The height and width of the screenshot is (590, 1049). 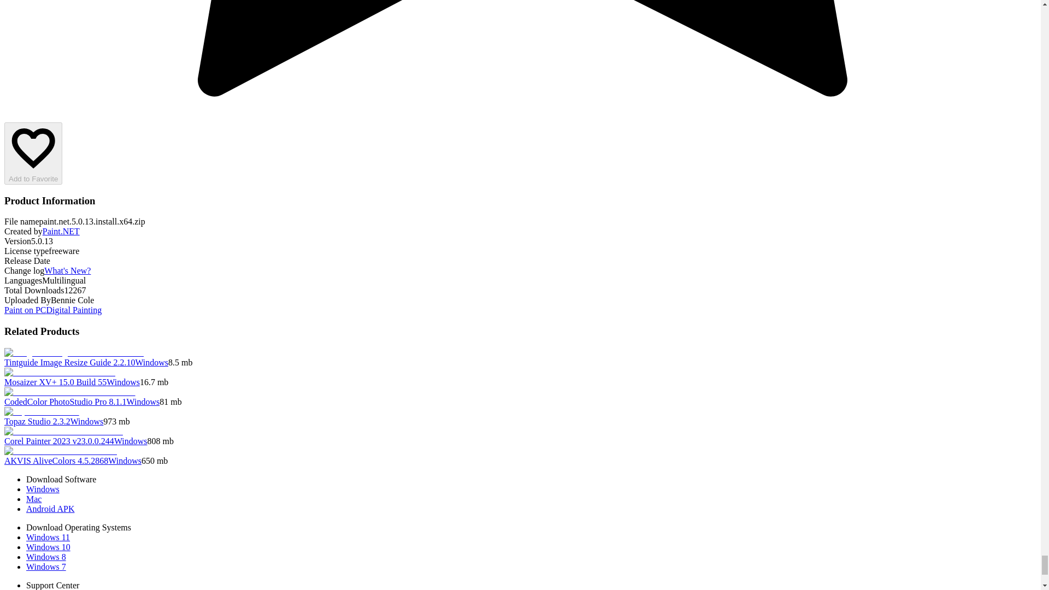 What do you see at coordinates (50, 509) in the screenshot?
I see `Android APK` at bounding box center [50, 509].